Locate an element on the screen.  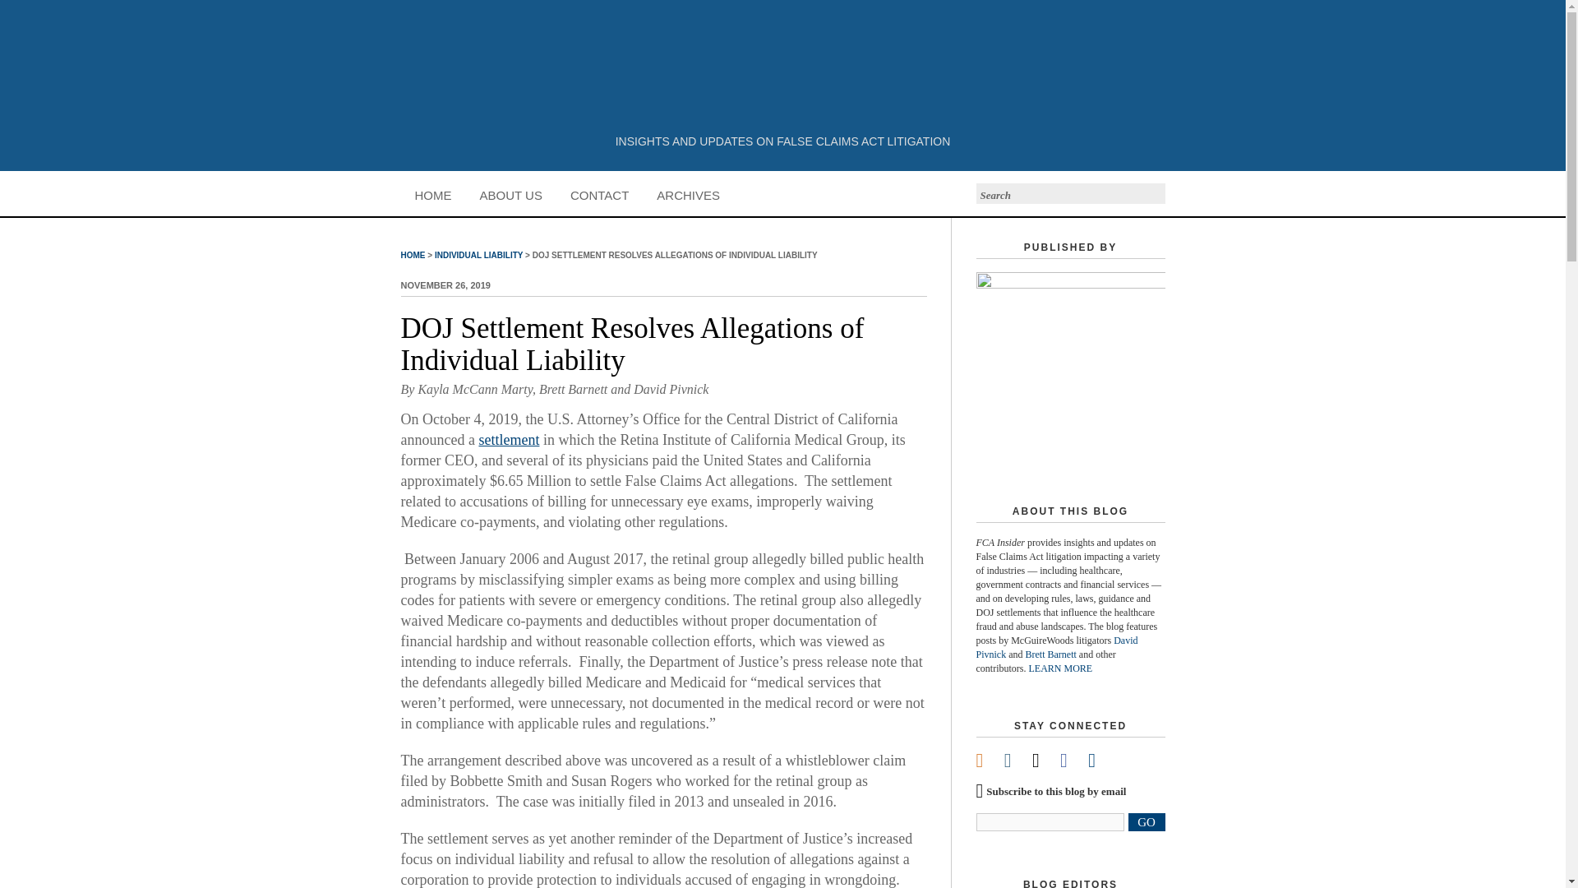
Go is located at coordinates (1153, 193).